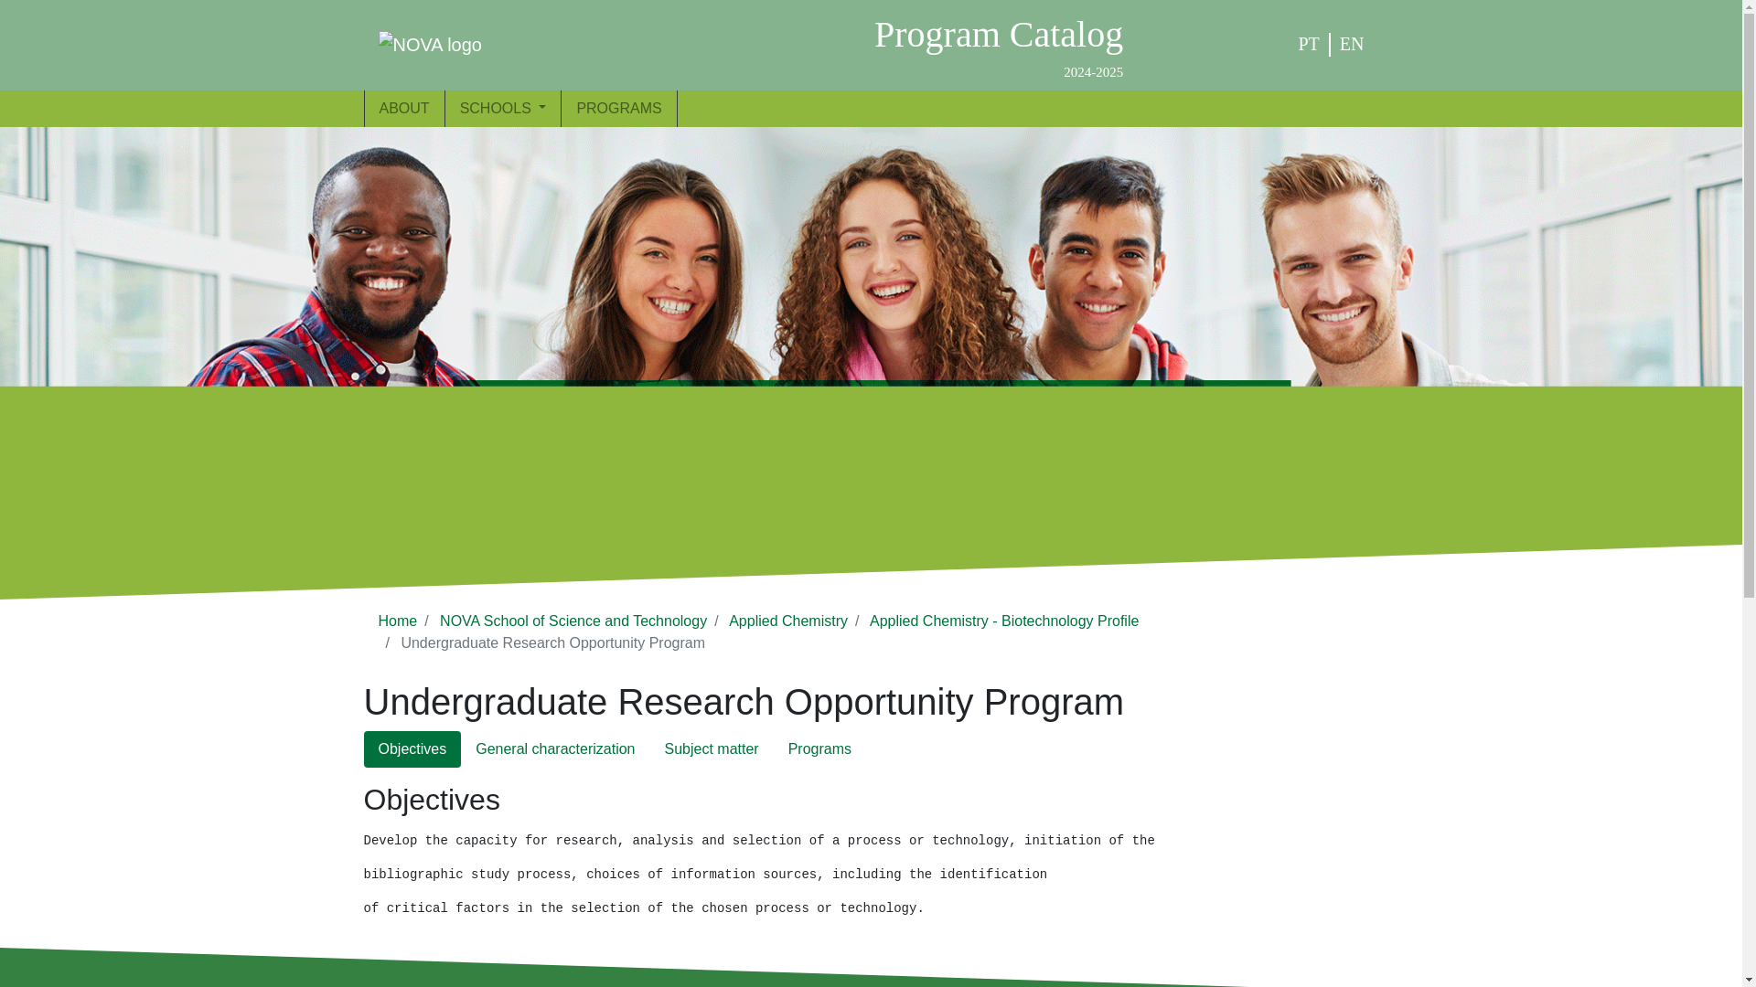 Image resolution: width=1756 pixels, height=987 pixels. I want to click on Applied Chemistry - Biotechnology Profile, so click(1003, 620).